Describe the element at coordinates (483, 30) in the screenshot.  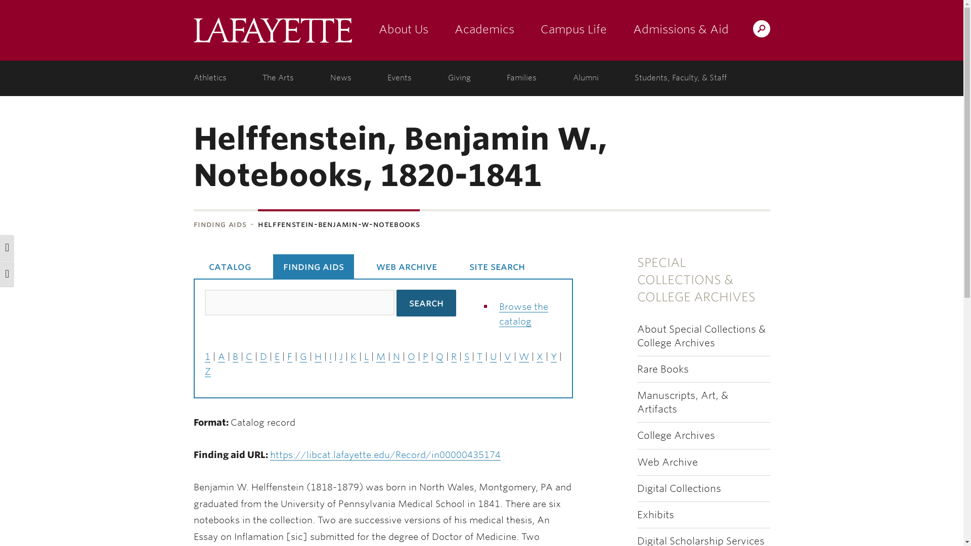
I see `Academics` at that location.